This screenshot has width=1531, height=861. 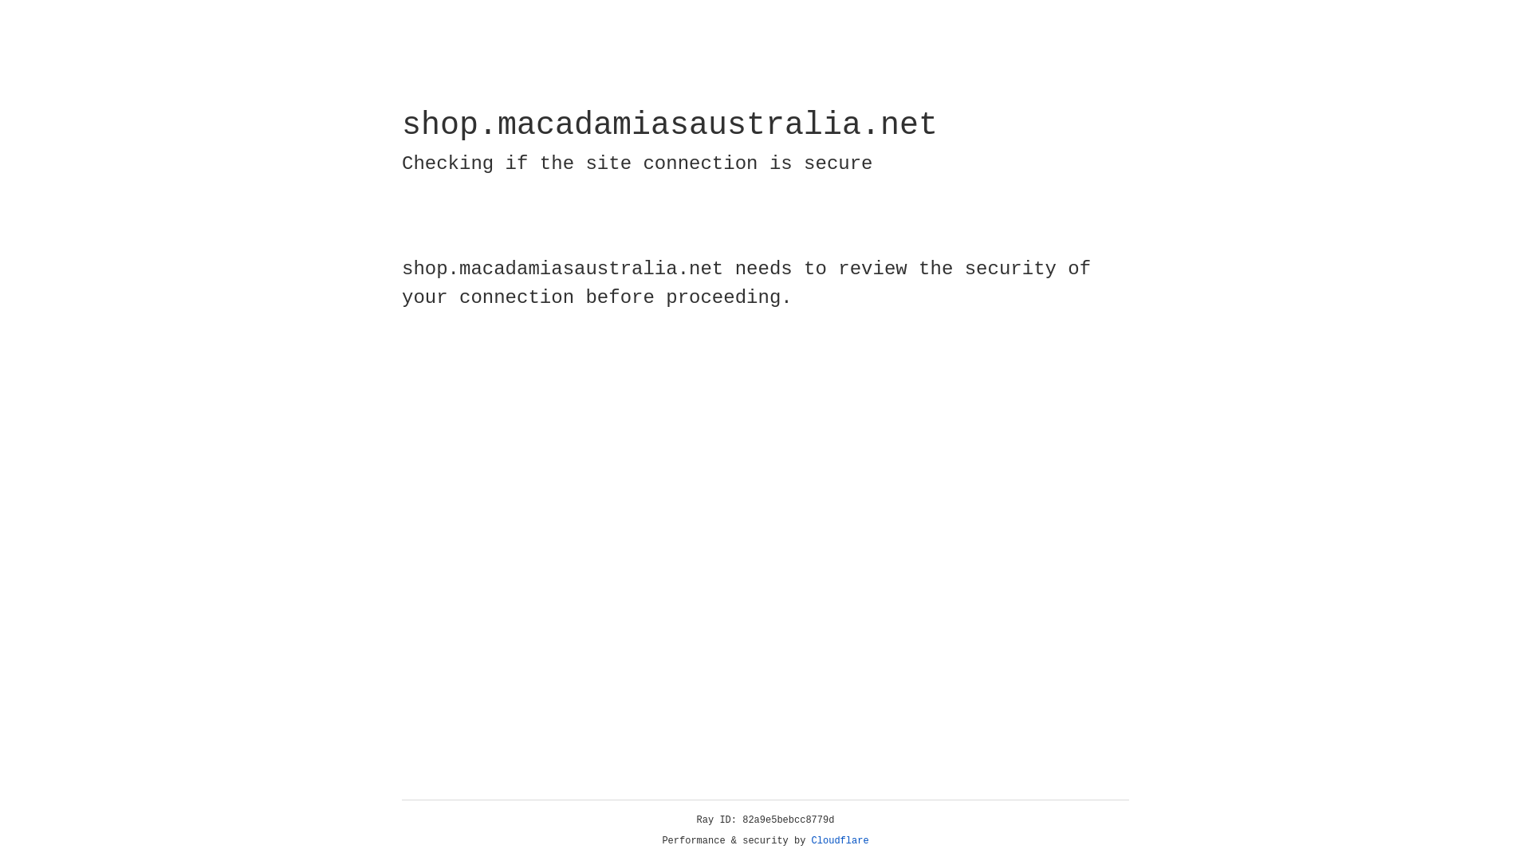 What do you see at coordinates (840, 841) in the screenshot?
I see `Cloudflare` at bounding box center [840, 841].